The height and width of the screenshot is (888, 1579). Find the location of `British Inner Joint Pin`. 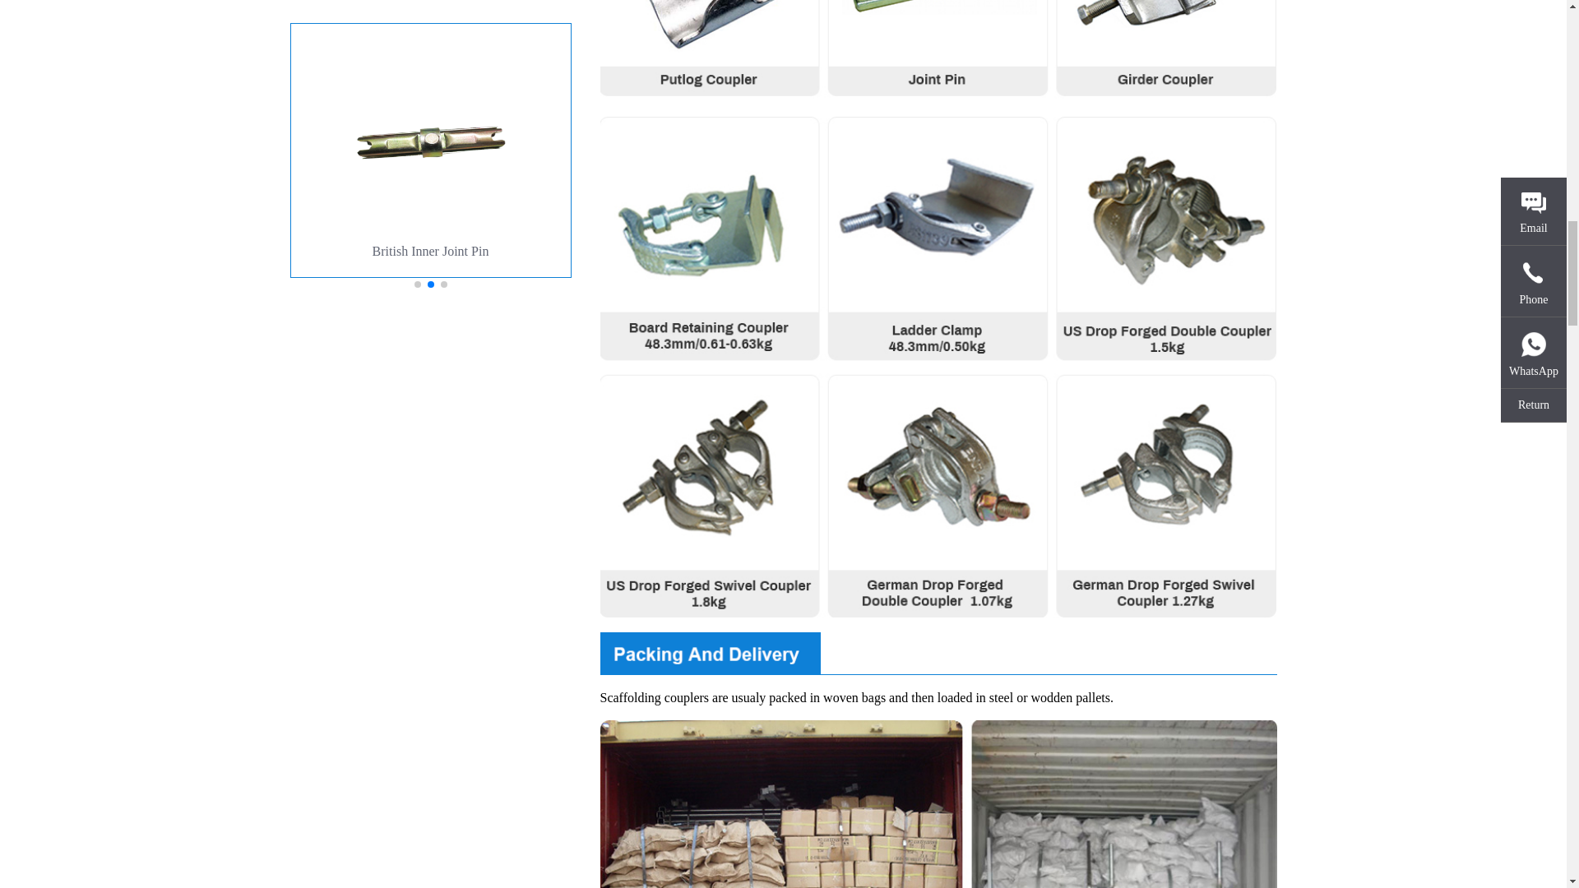

British Inner Joint Pin is located at coordinates (429, 150).